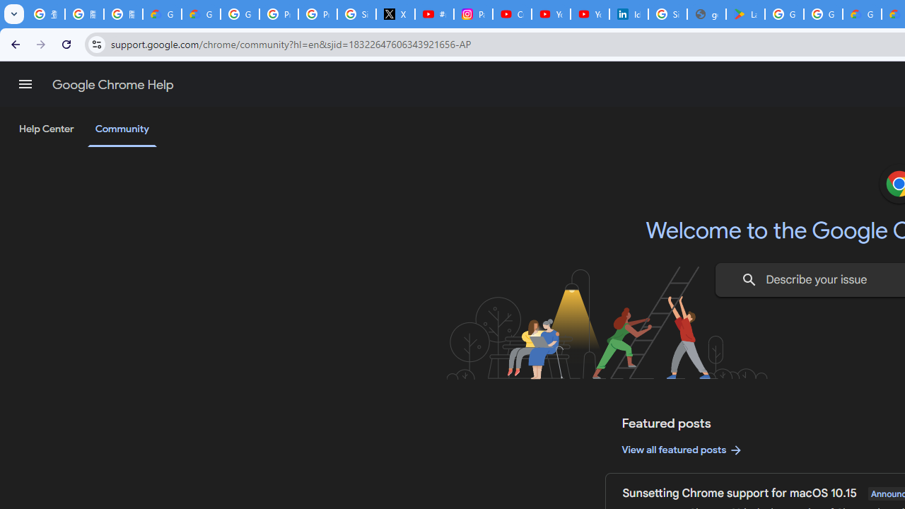 This screenshot has width=905, height=509. I want to click on Government | Google Cloud, so click(861, 14).